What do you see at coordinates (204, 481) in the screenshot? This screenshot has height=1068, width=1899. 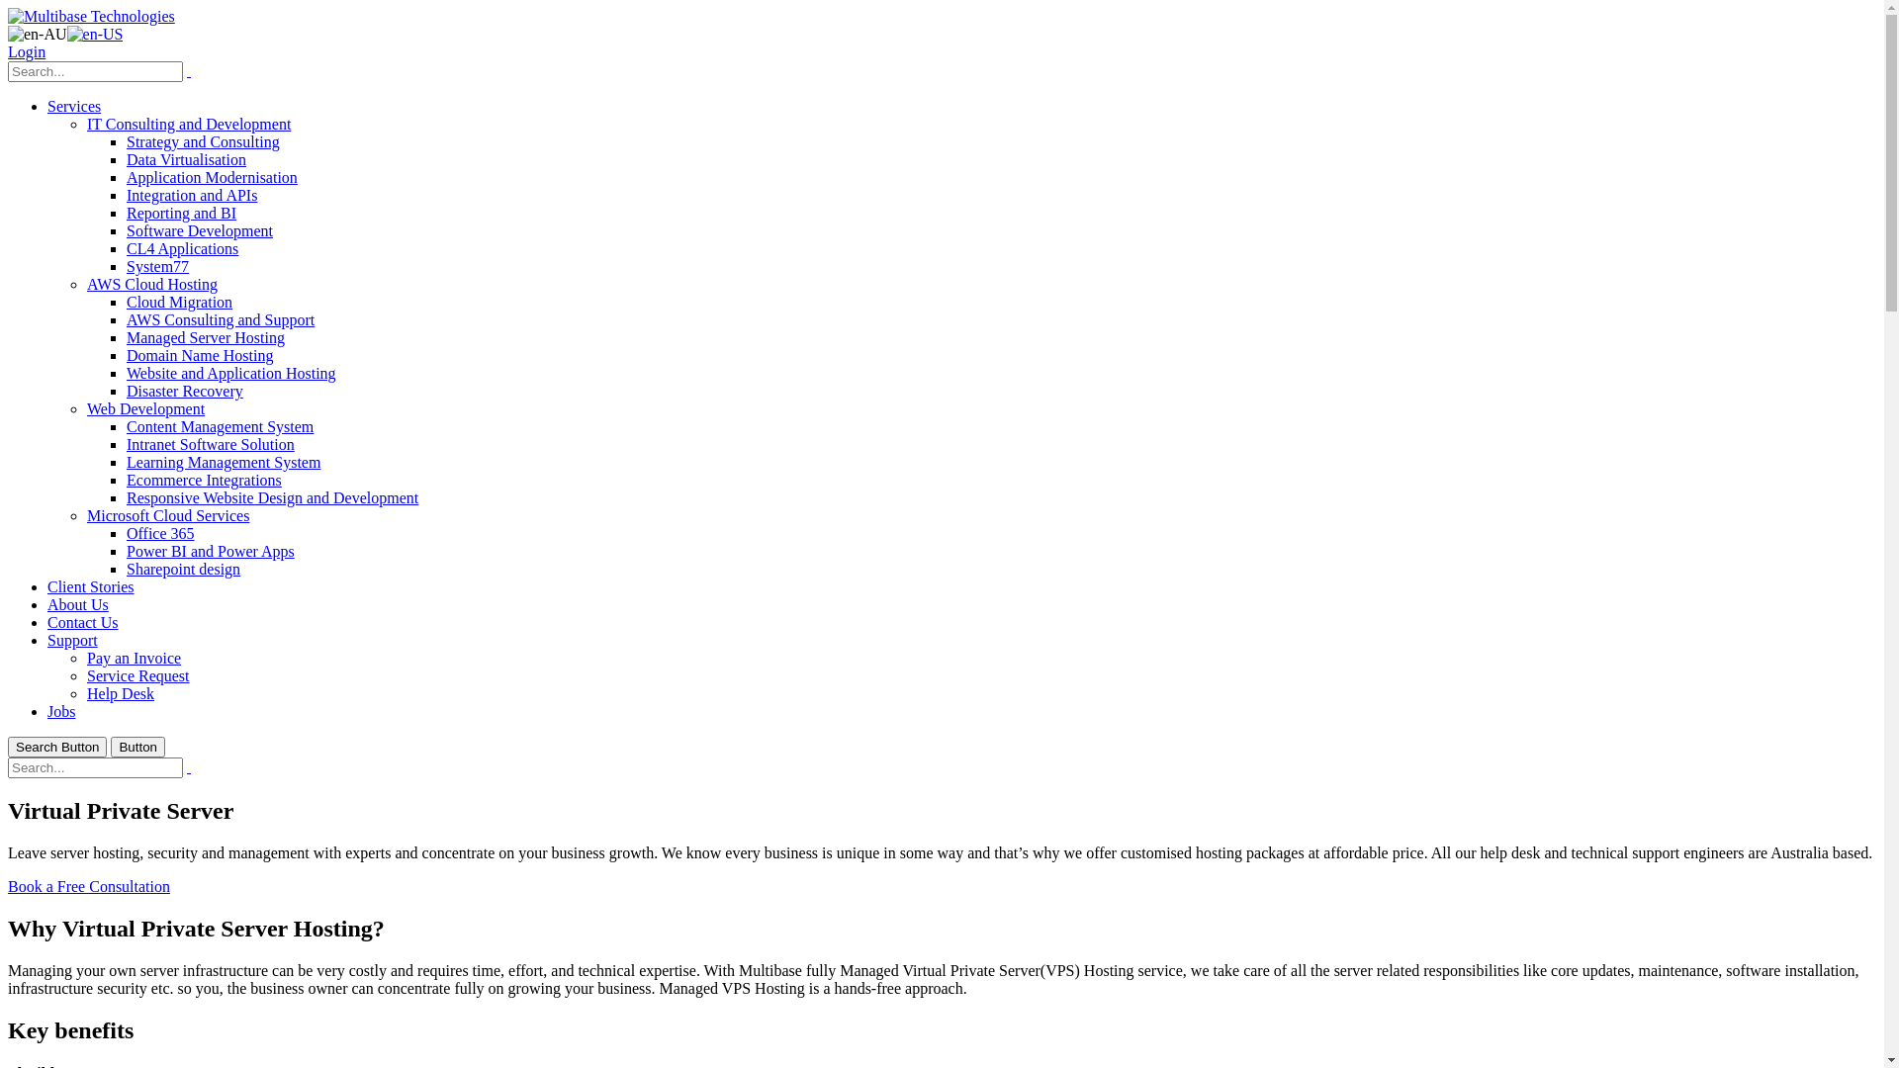 I see `Ecommerce Integrations` at bounding box center [204, 481].